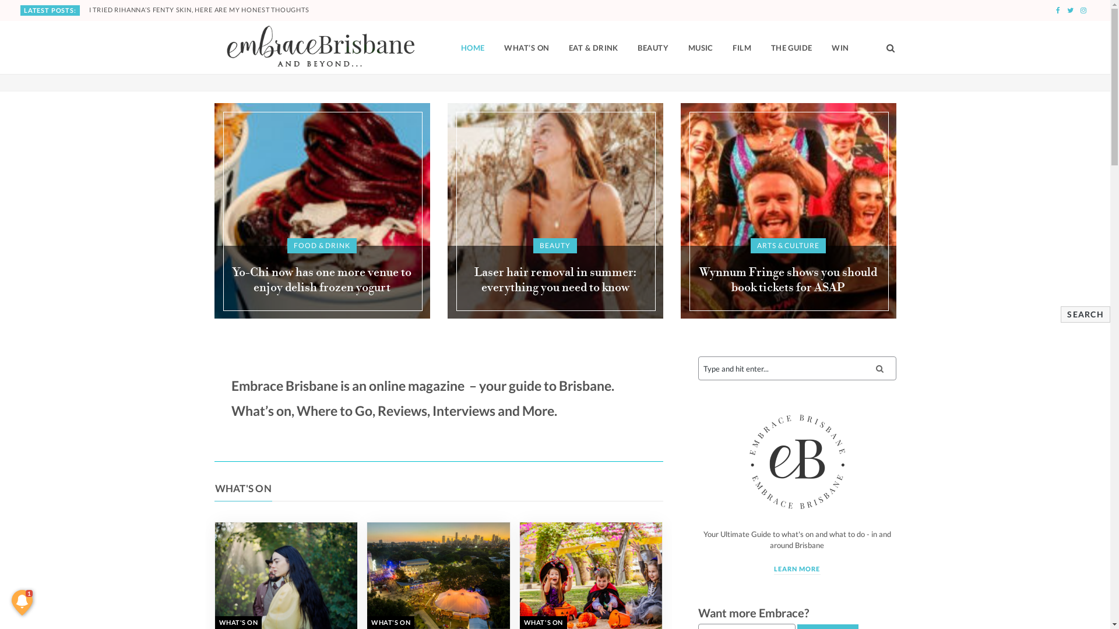 This screenshot has width=1119, height=629. Describe the element at coordinates (701, 48) in the screenshot. I see `MUSIC` at that location.